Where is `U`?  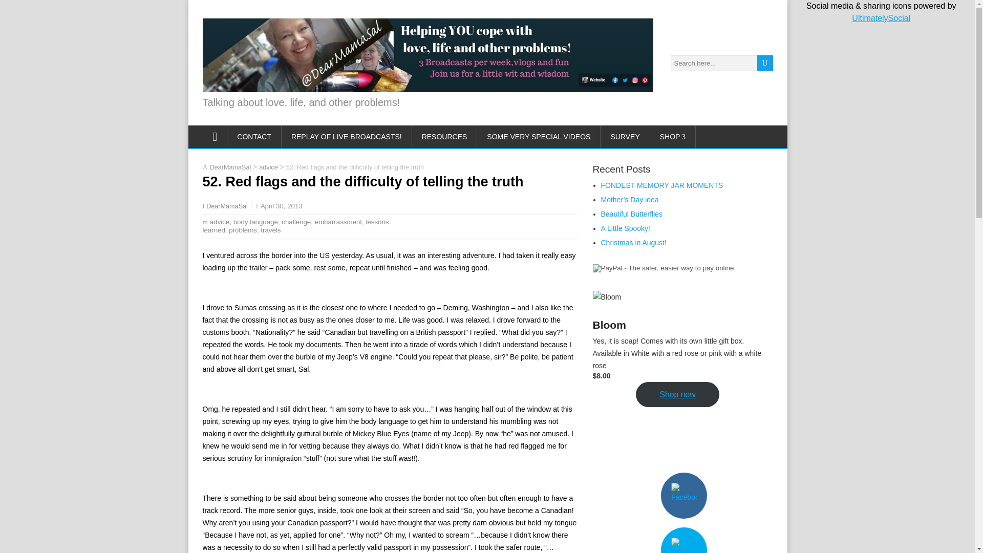
U is located at coordinates (765, 63).